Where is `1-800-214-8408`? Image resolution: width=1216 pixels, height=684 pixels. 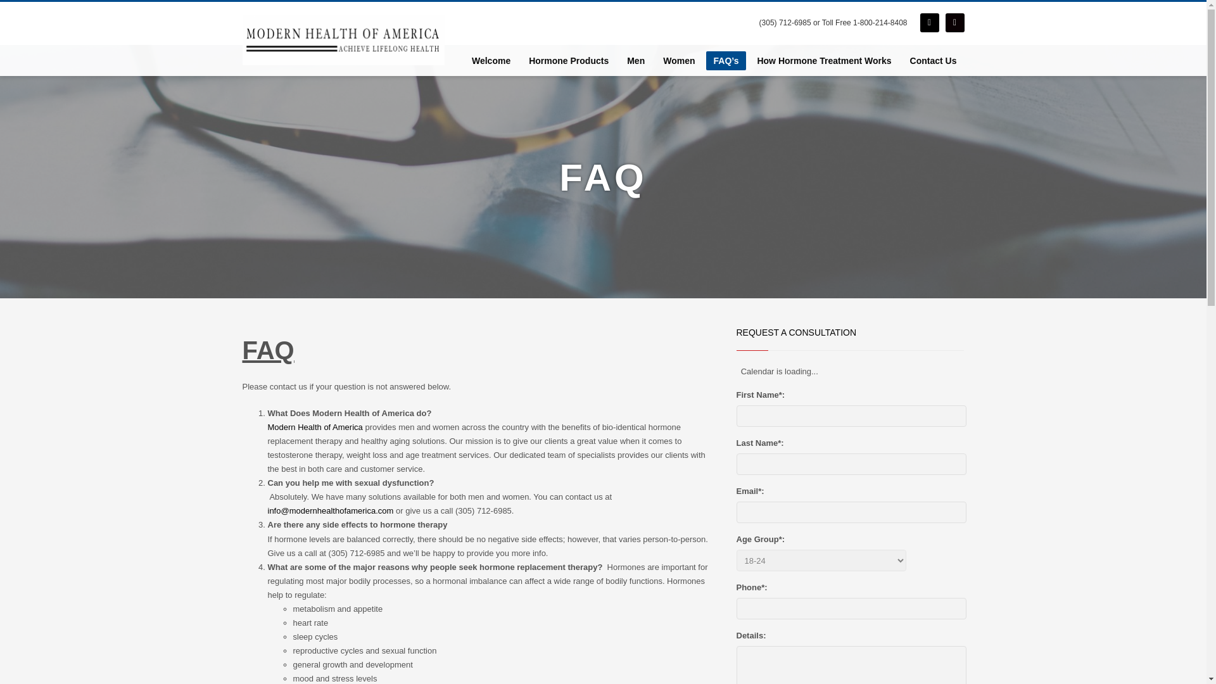
1-800-214-8408 is located at coordinates (880, 22).